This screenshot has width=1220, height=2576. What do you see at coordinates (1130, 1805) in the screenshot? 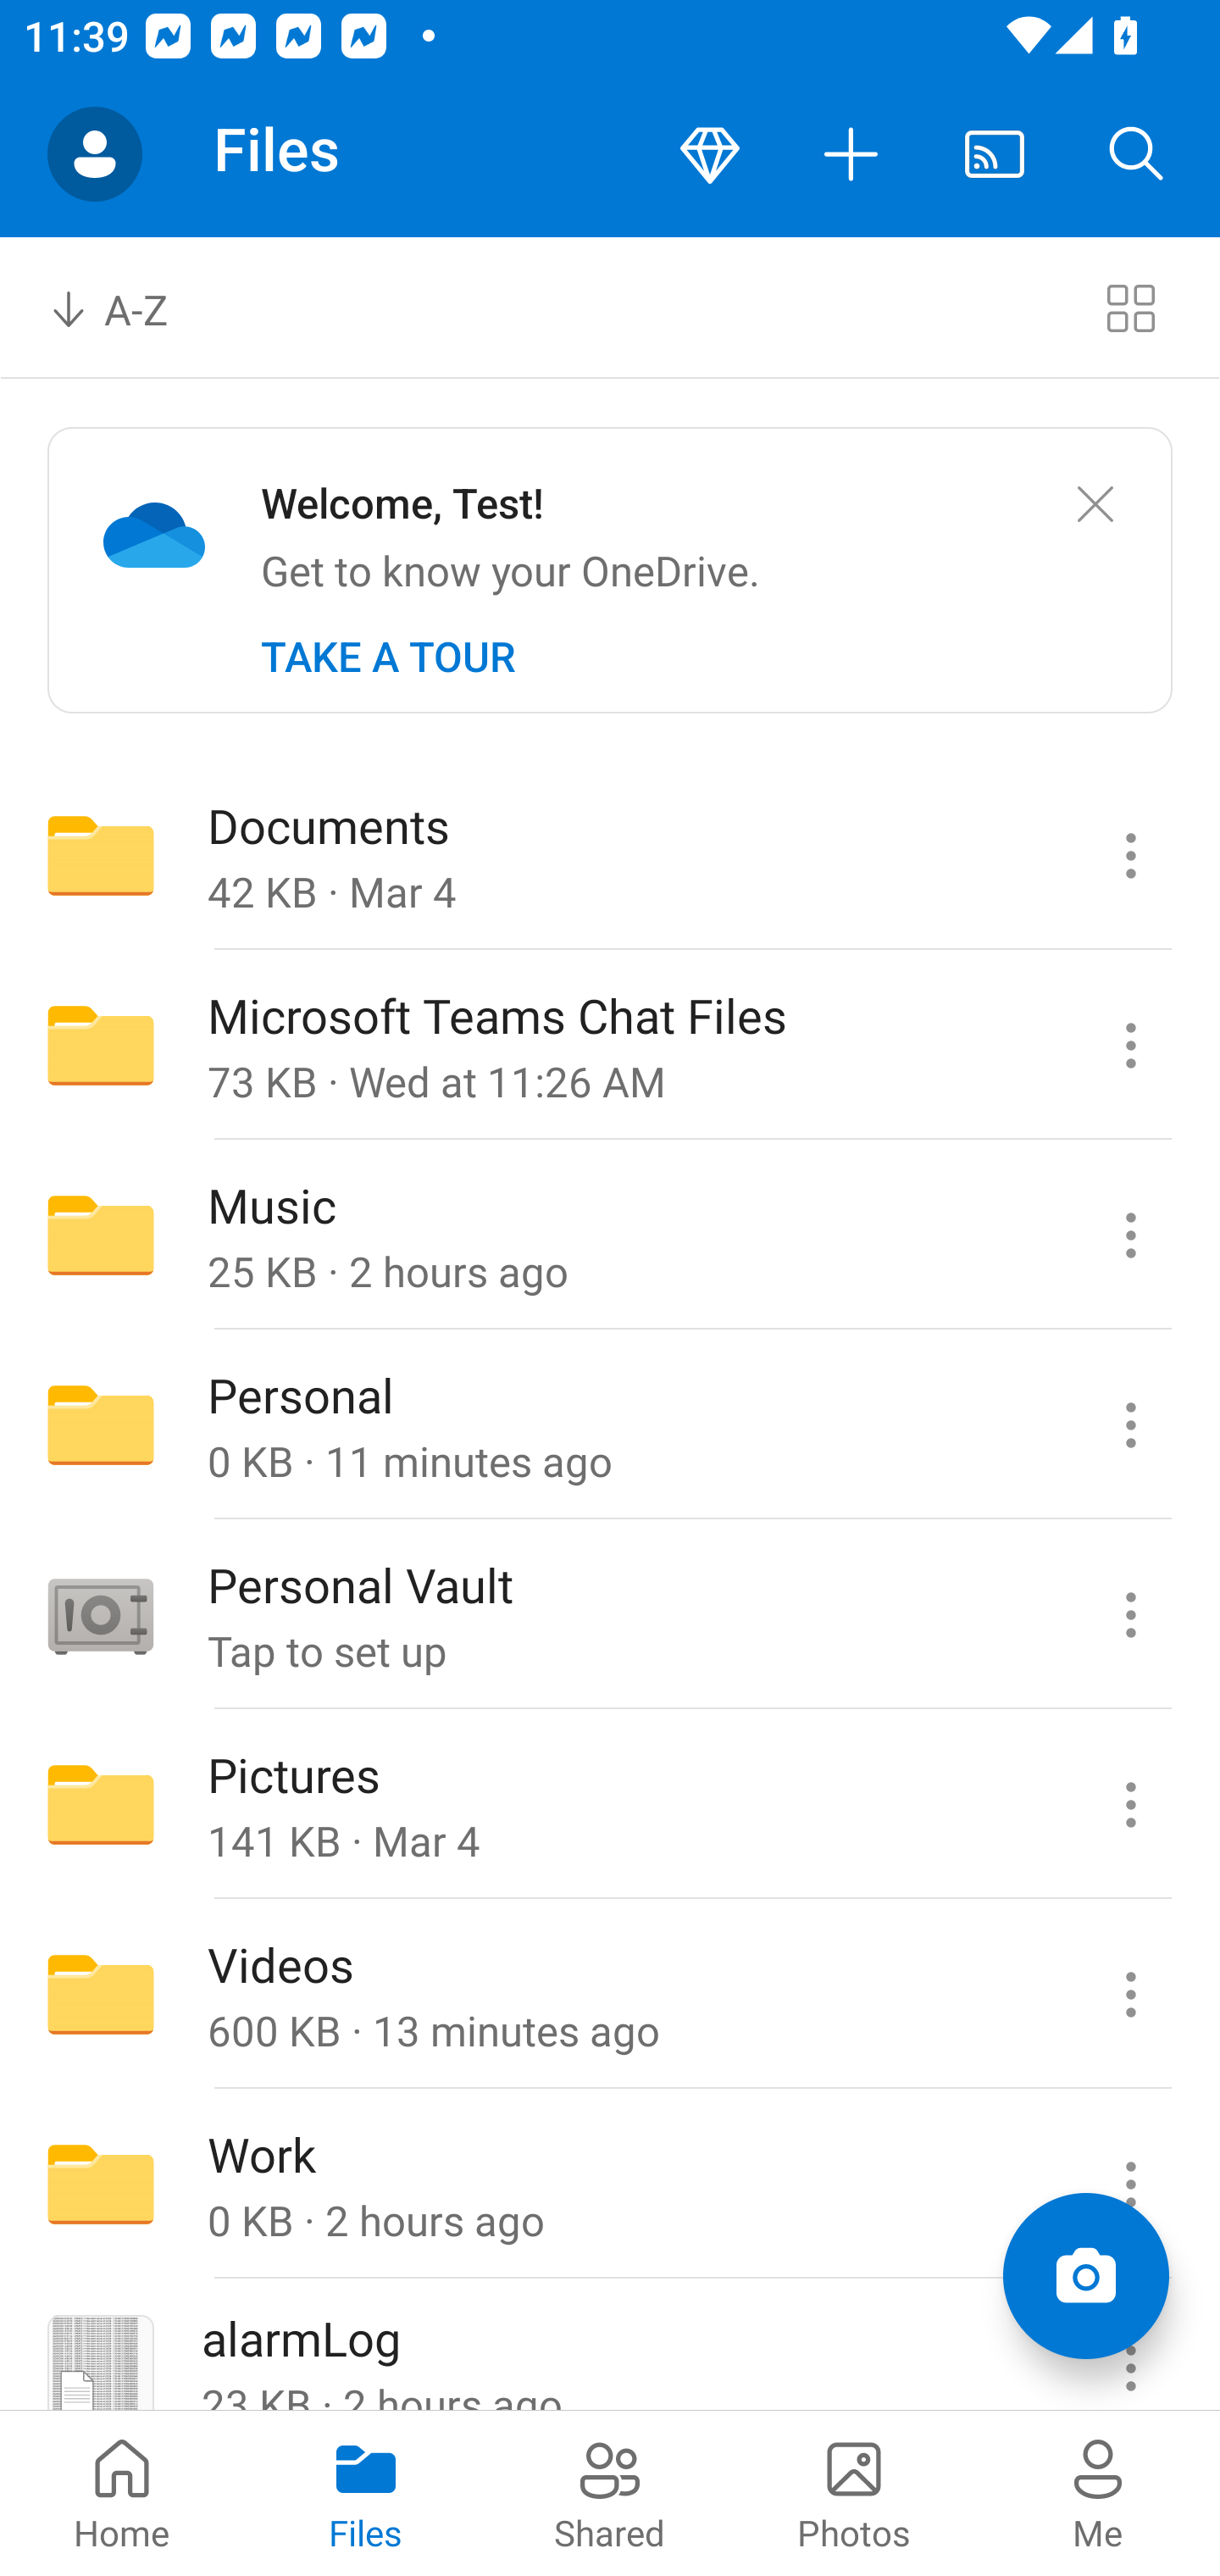
I see `Pictures commands` at bounding box center [1130, 1805].